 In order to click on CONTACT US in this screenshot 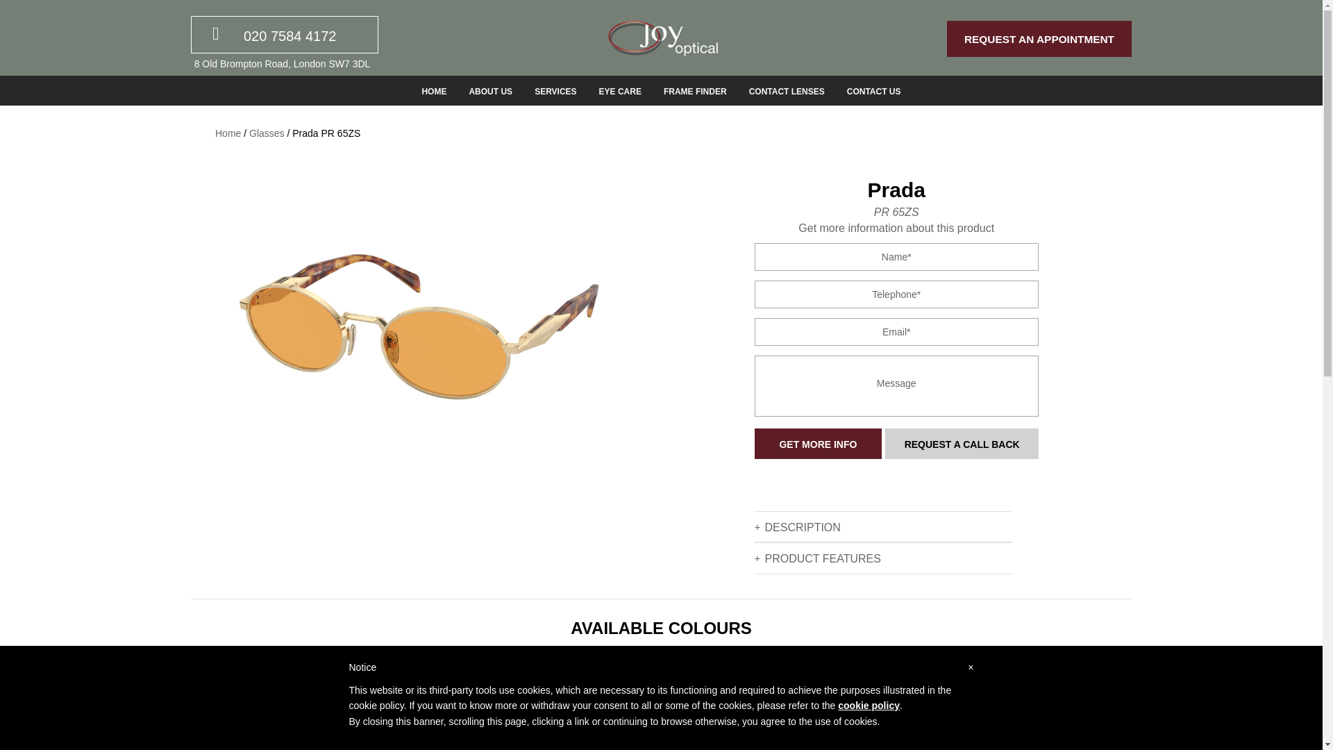, I will do `click(874, 90)`.